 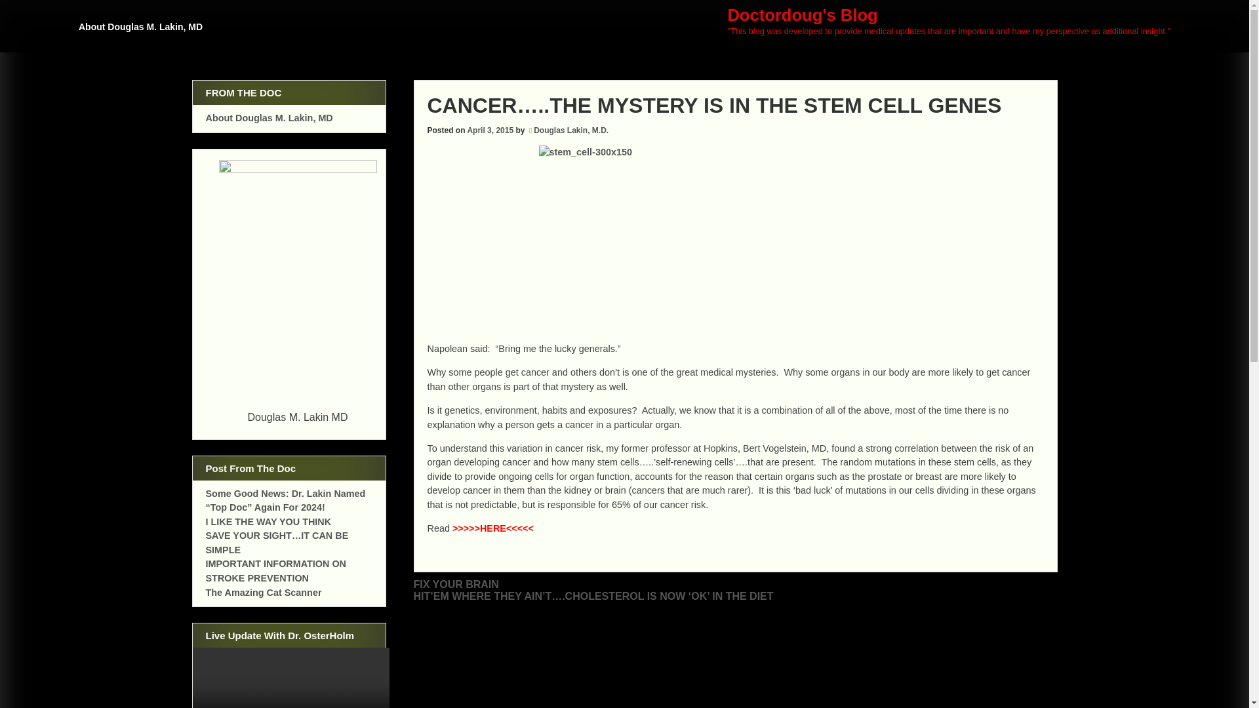 I want to click on Doctordoug's Blog, so click(x=803, y=14).